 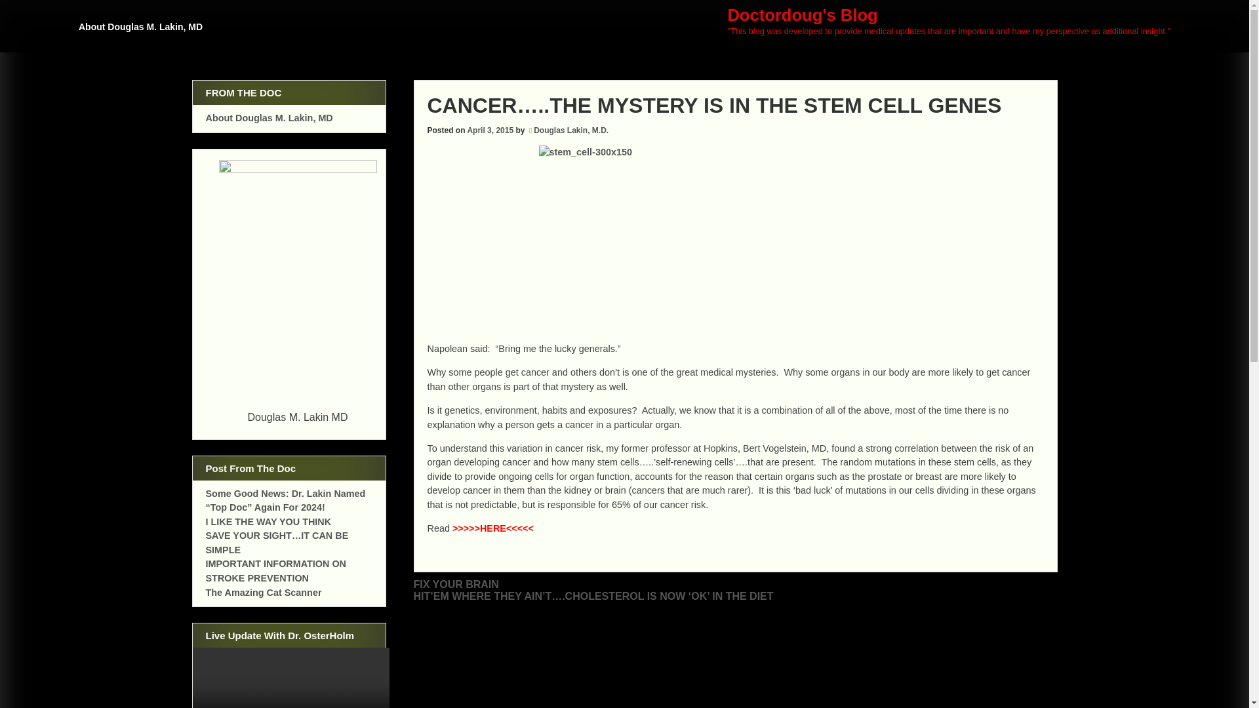 I want to click on Doctordoug's Blog, so click(x=803, y=14).